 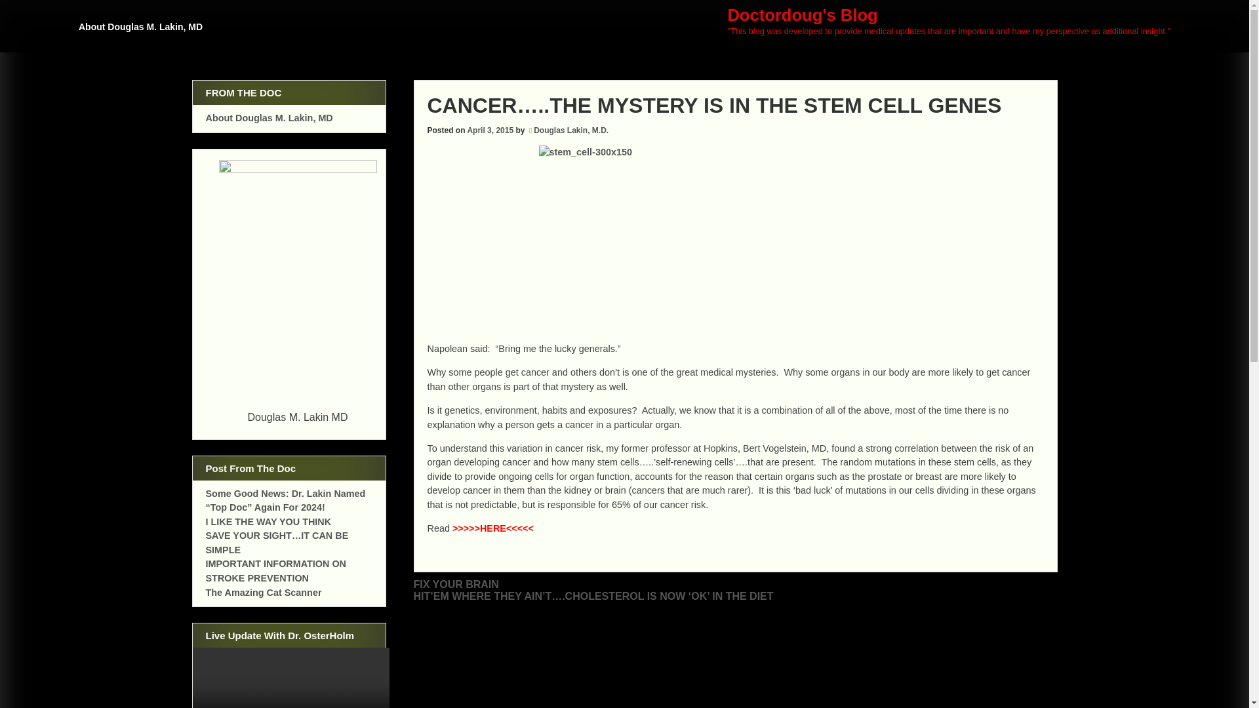 I want to click on Doctordoug's Blog, so click(x=803, y=14).